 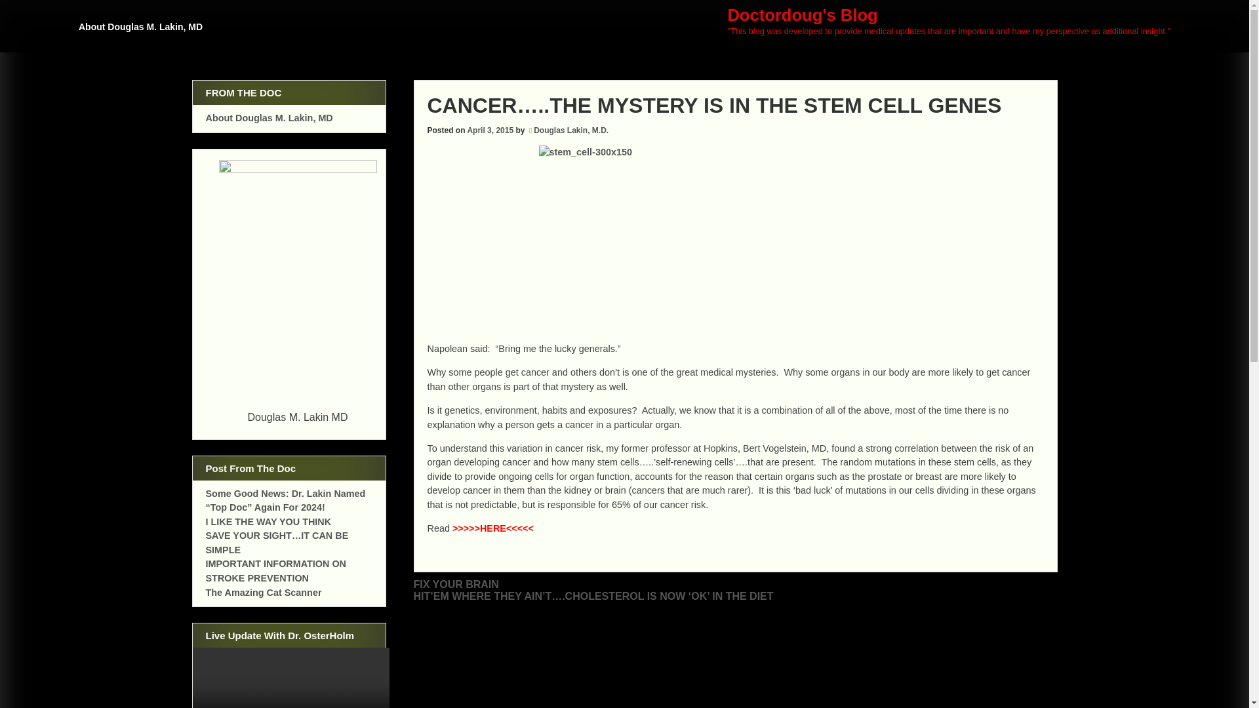 I want to click on Doctordoug's Blog, so click(x=803, y=14).